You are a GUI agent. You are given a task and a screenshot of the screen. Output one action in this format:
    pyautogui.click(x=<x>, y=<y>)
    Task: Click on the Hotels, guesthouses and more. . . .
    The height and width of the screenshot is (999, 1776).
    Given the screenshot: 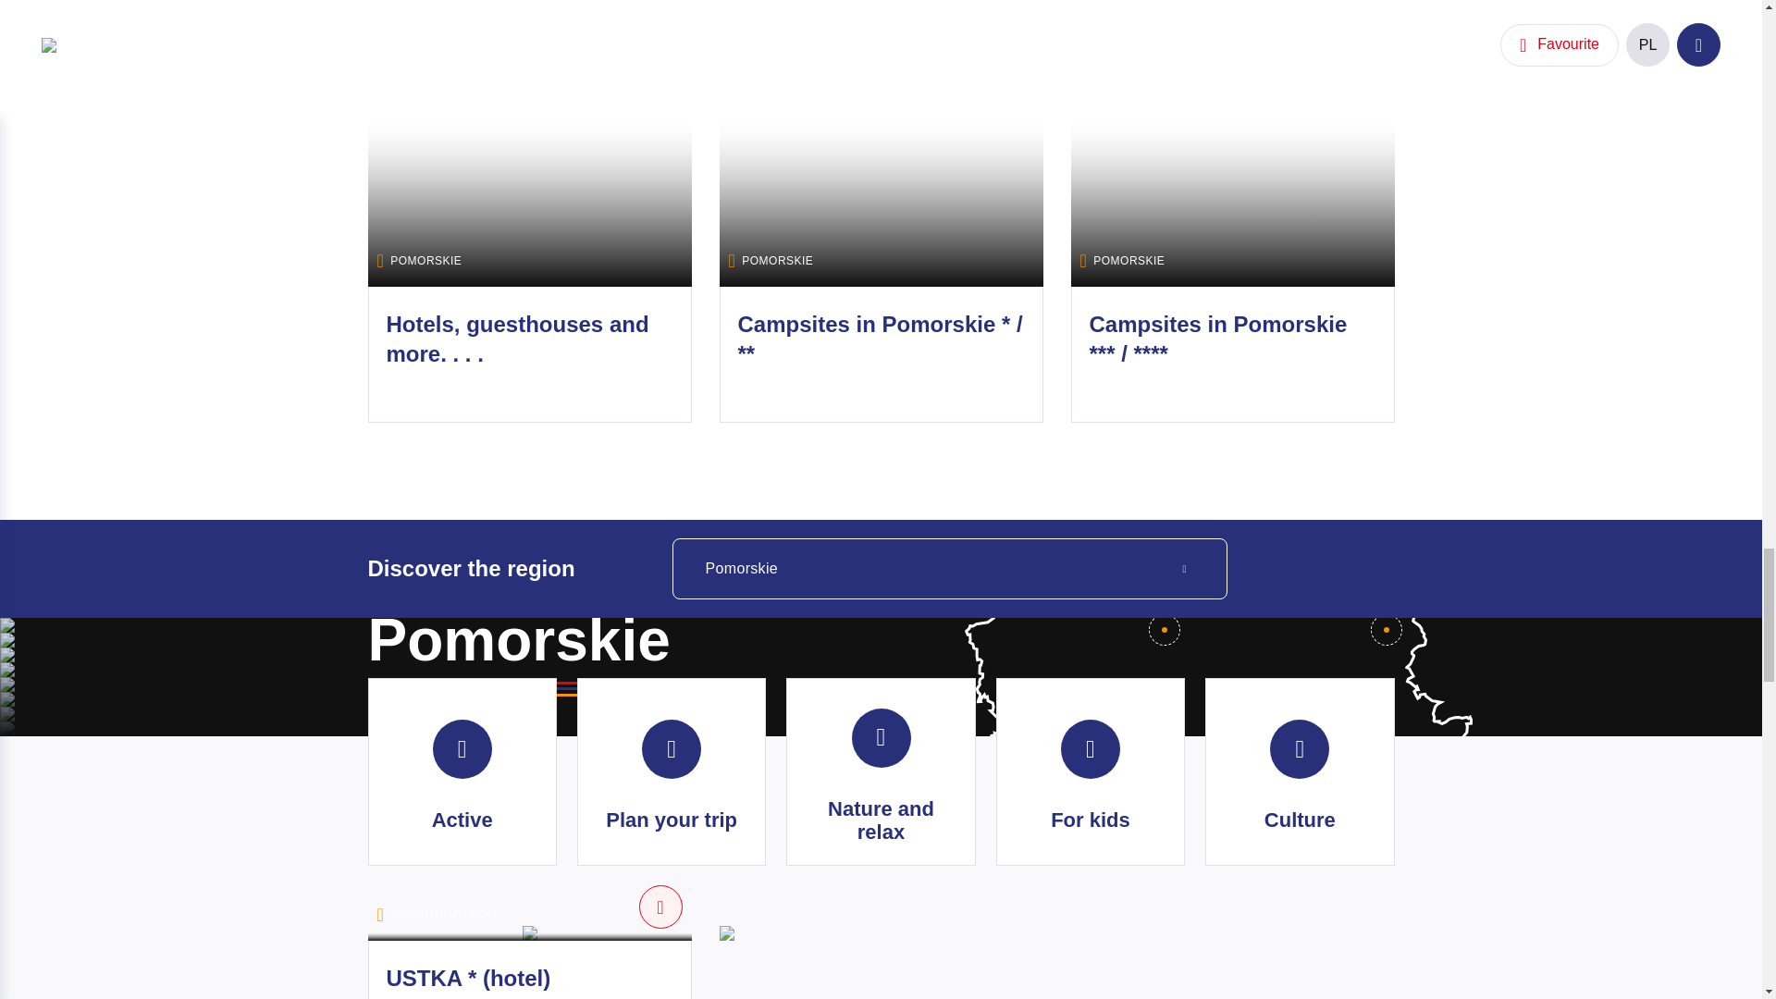 What is the action you would take?
    pyautogui.click(x=518, y=339)
    